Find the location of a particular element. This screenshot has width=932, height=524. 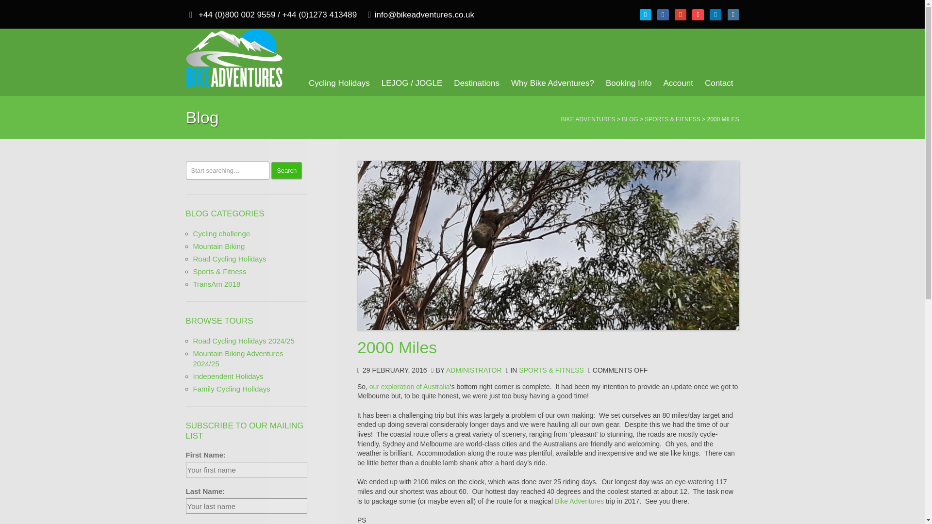

Bike Adventures is located at coordinates (234, 59).